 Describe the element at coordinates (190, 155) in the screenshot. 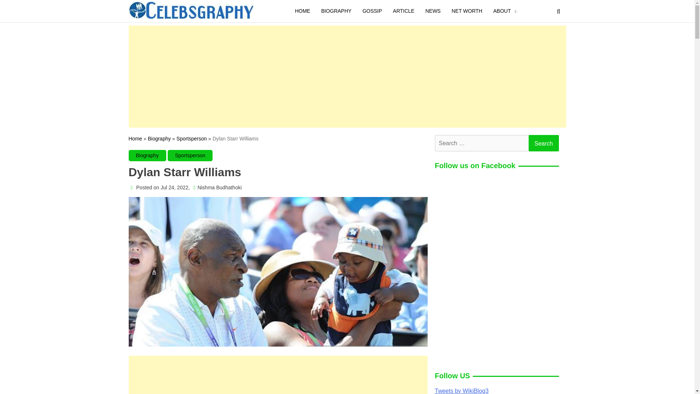

I see `Sportsperson` at that location.